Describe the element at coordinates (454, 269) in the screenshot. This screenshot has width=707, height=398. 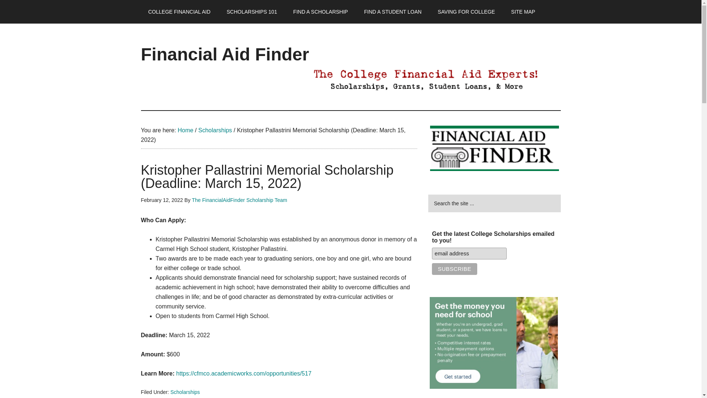
I see `Subscribe` at that location.